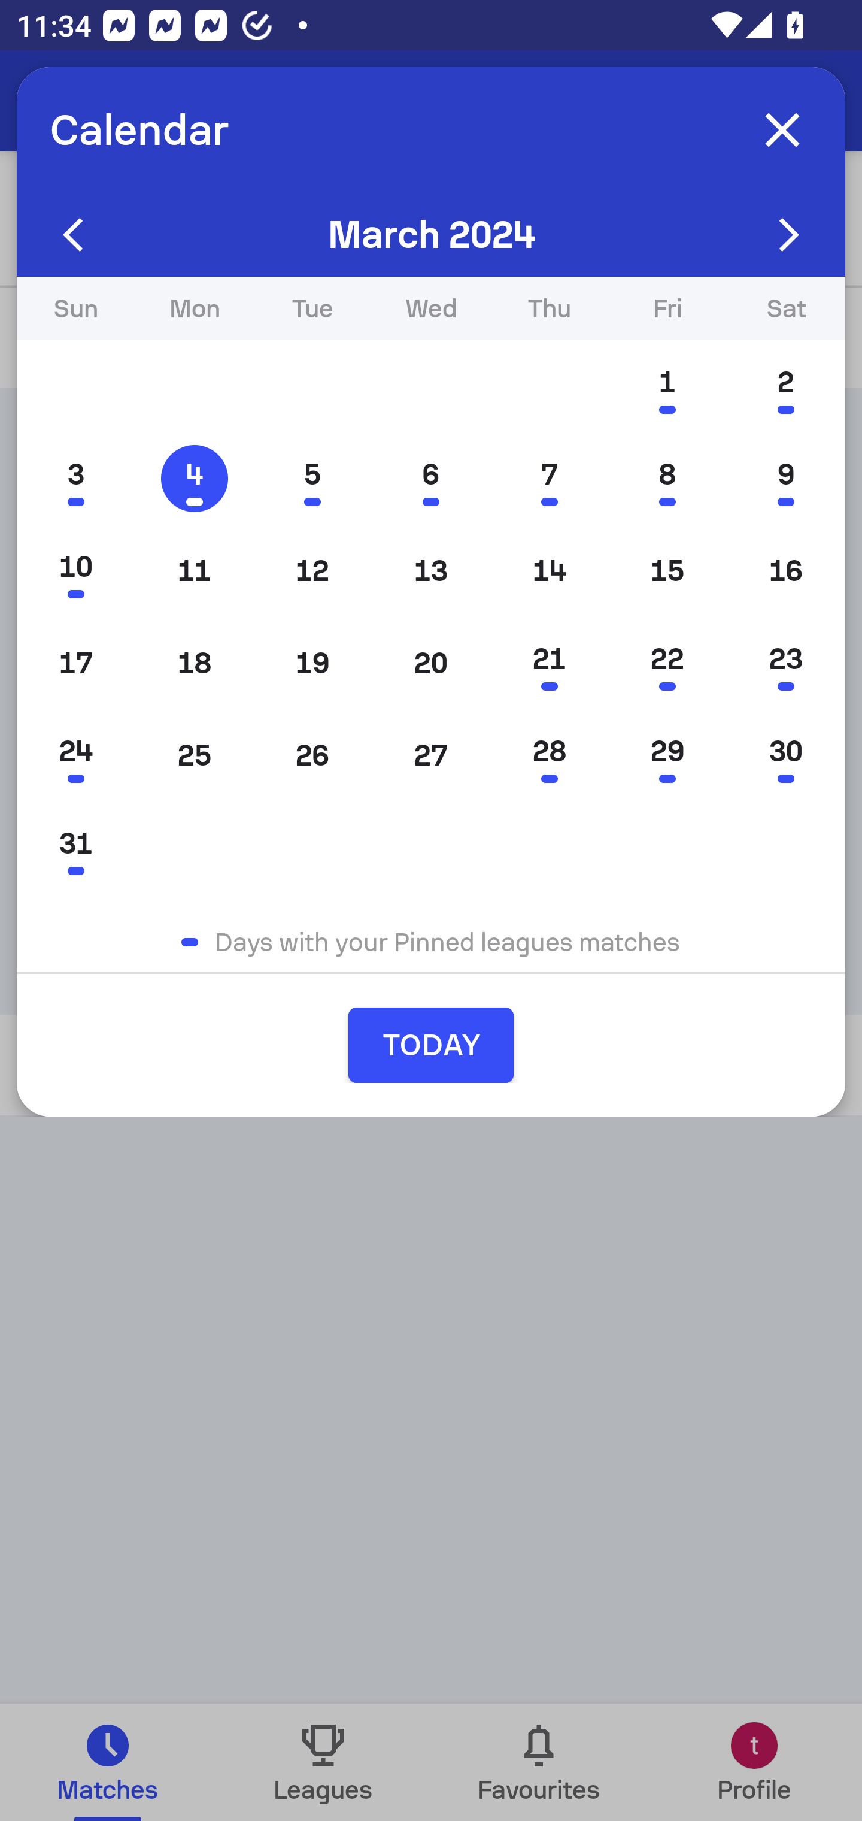 The height and width of the screenshot is (1821, 862). I want to click on 2, so click(785, 387).